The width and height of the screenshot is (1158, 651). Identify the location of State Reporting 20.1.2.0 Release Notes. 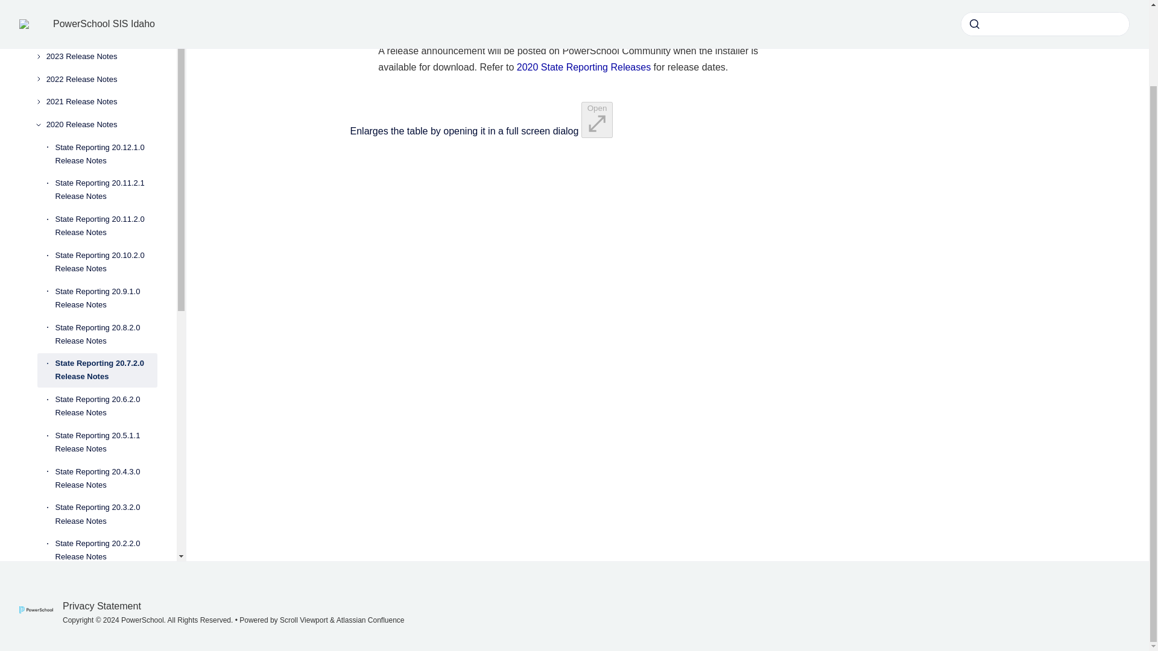
(106, 586).